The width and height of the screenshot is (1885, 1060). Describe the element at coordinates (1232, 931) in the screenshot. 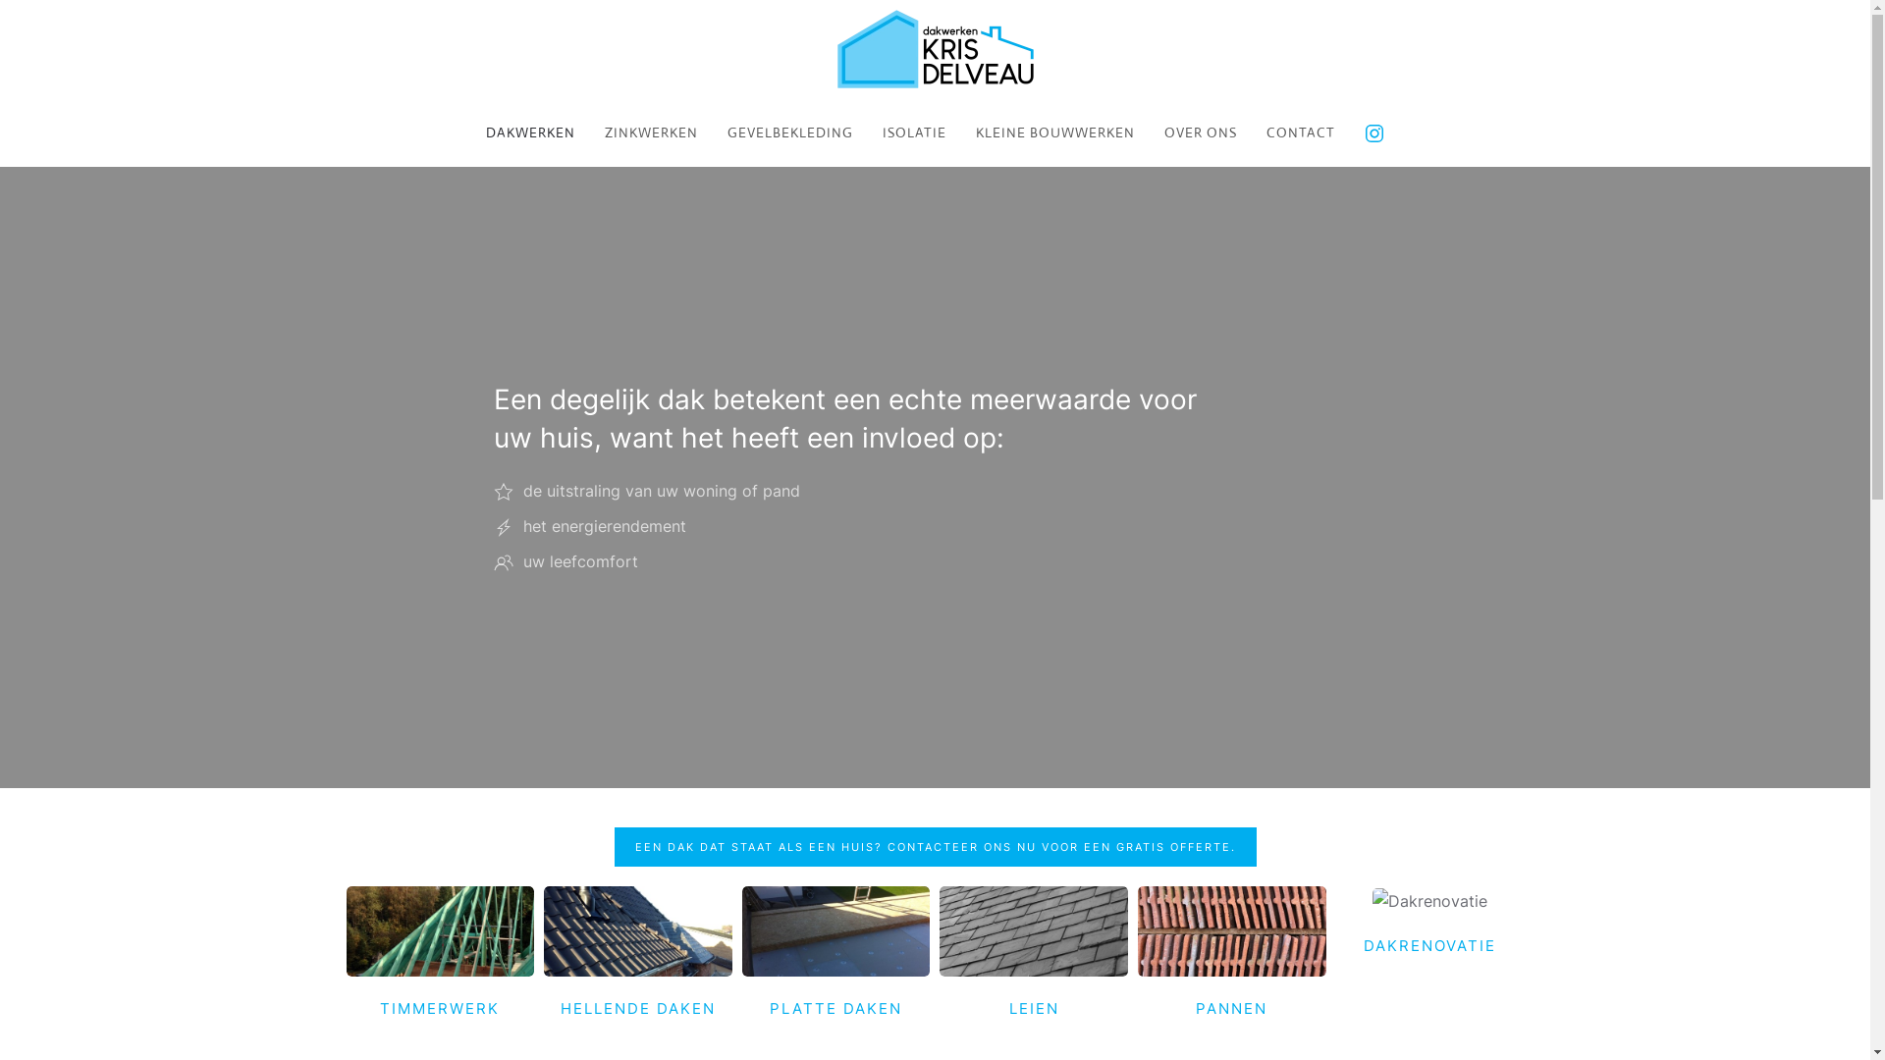

I see `Pannen` at that location.